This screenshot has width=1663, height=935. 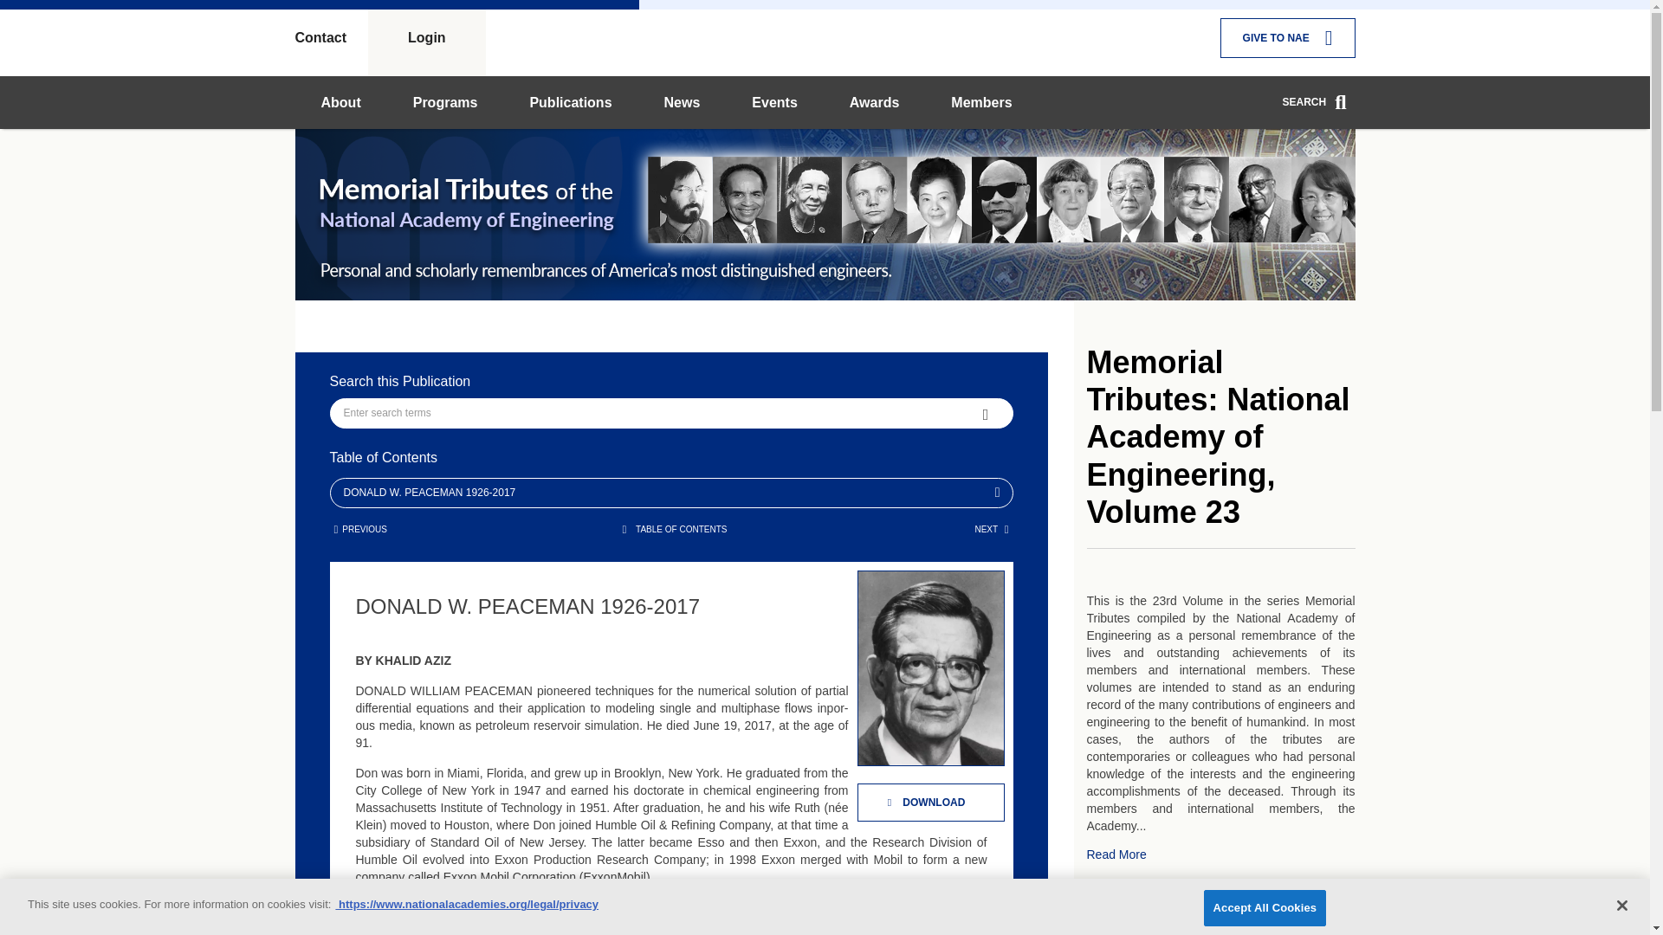 I want to click on Login, so click(x=426, y=38).